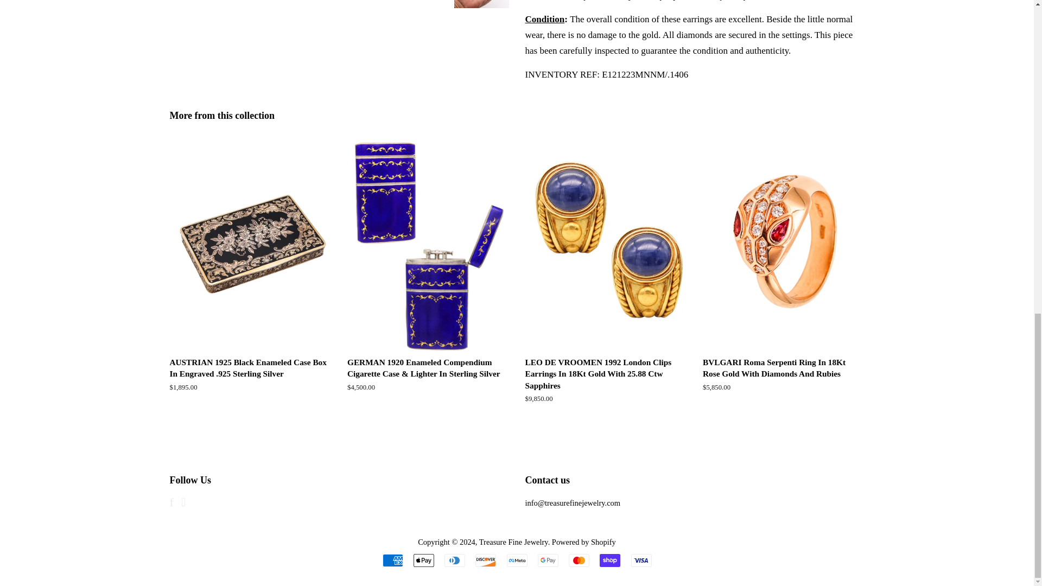 The height and width of the screenshot is (586, 1042). I want to click on Meta Pay, so click(517, 560).